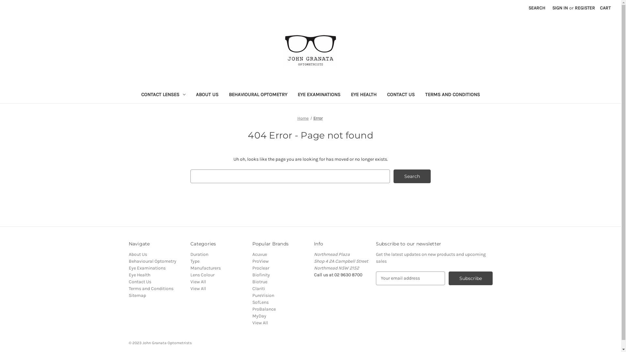 Image resolution: width=626 pixels, height=352 pixels. What do you see at coordinates (152, 261) in the screenshot?
I see `Behavioural Optometry` at bounding box center [152, 261].